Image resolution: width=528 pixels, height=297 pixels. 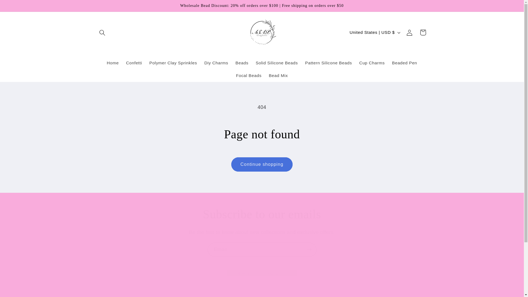 What do you see at coordinates (372, 63) in the screenshot?
I see `Cup Charms` at bounding box center [372, 63].